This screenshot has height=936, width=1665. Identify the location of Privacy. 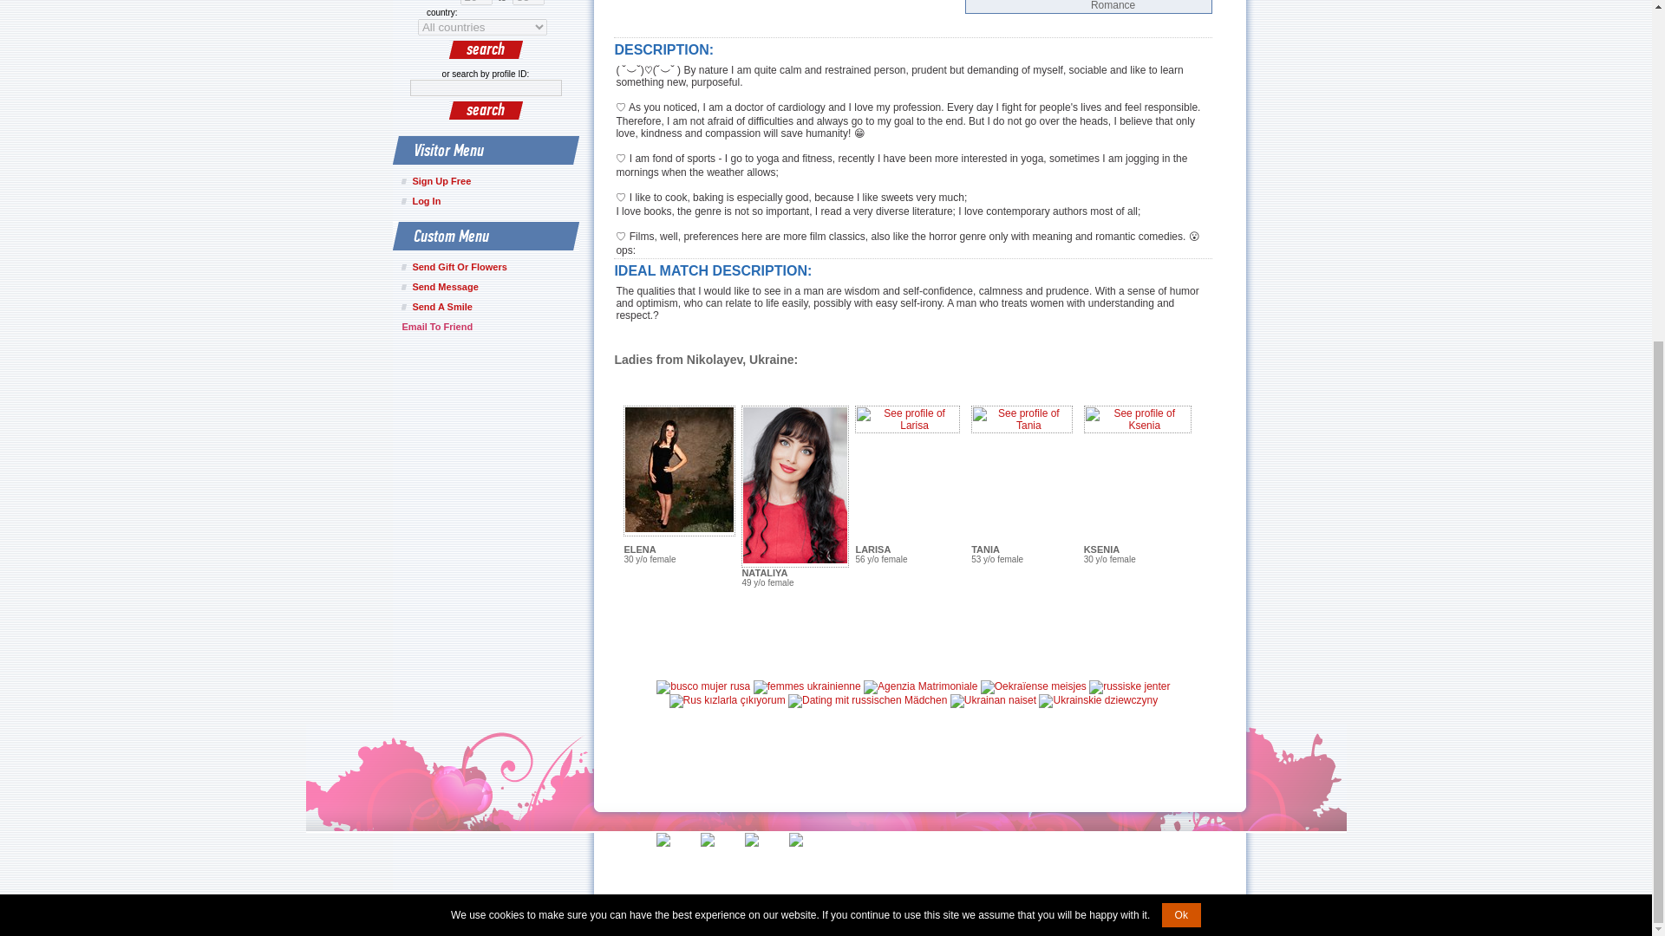
(768, 860).